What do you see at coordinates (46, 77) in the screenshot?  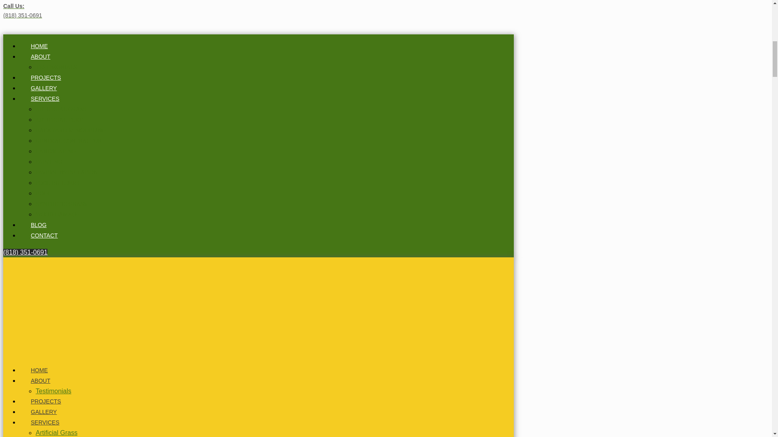 I see `PROJECTS` at bounding box center [46, 77].